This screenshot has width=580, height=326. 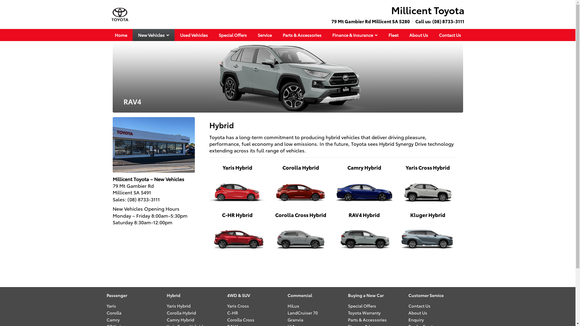 What do you see at coordinates (144, 199) in the screenshot?
I see `(08) 8733-3111` at bounding box center [144, 199].